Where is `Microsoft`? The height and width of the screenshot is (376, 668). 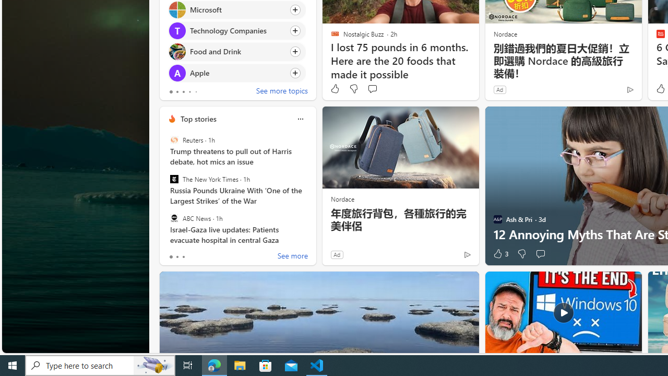
Microsoft is located at coordinates (176, 9).